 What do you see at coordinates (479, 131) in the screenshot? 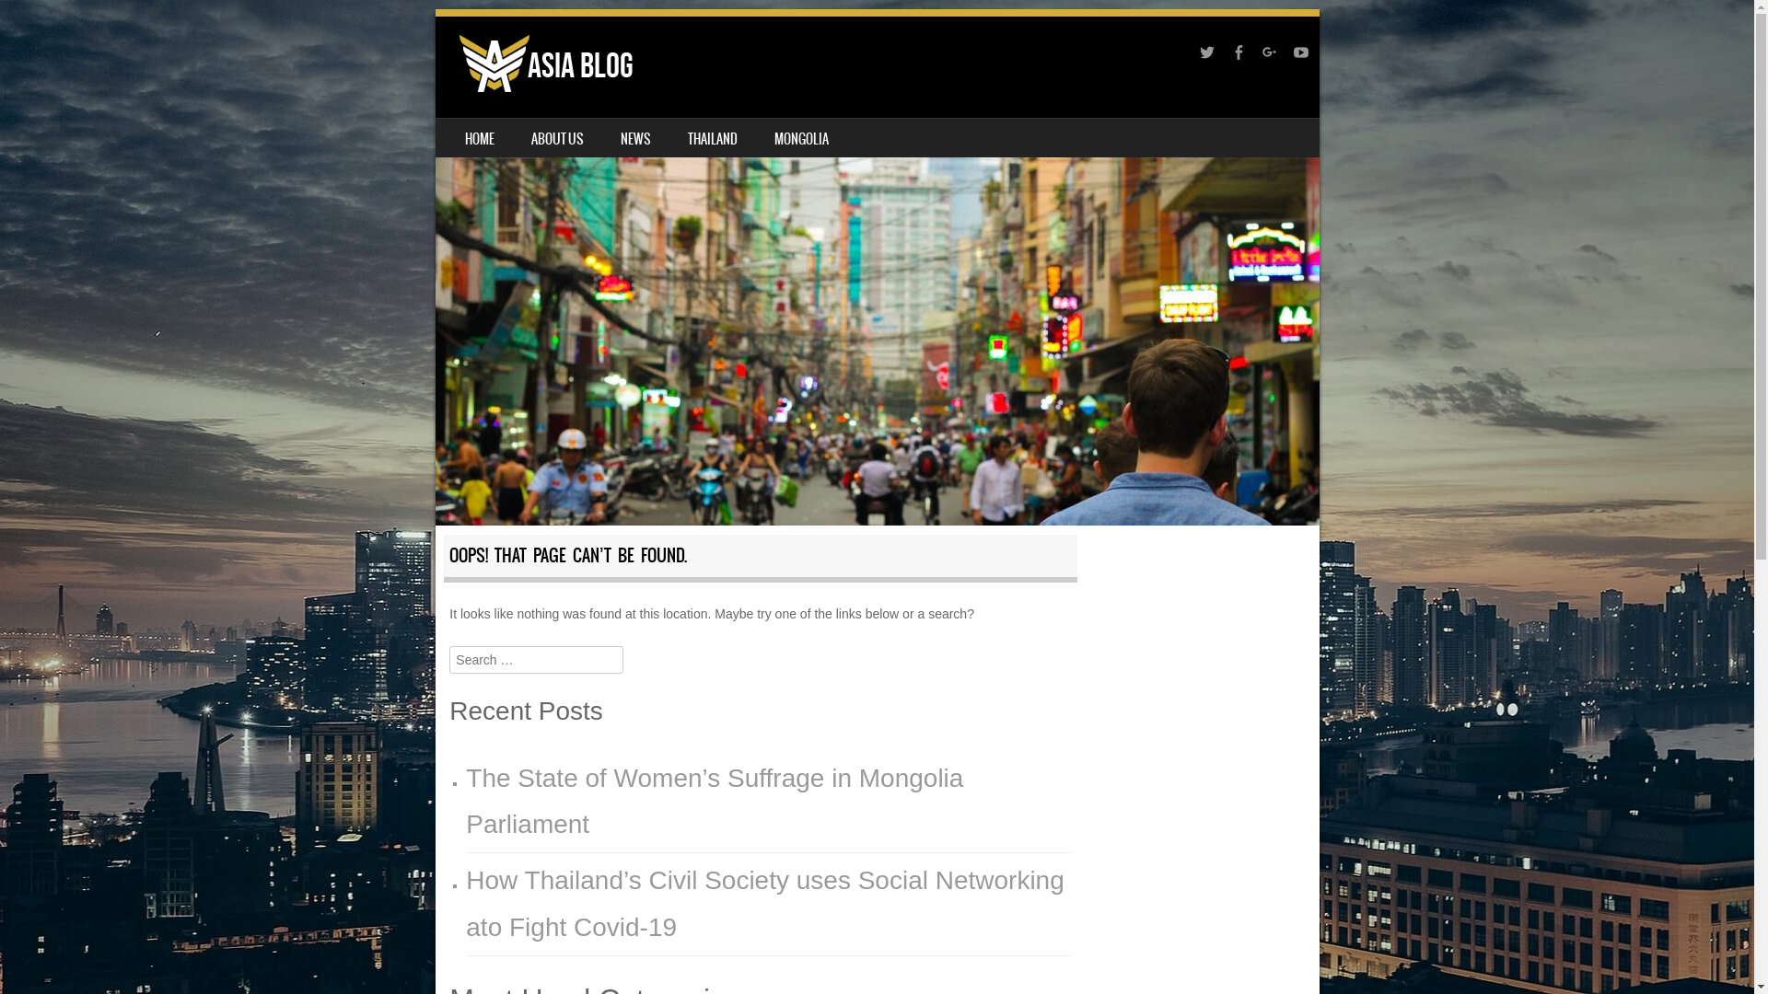
I see `SKIP TO CONTENT` at bounding box center [479, 131].